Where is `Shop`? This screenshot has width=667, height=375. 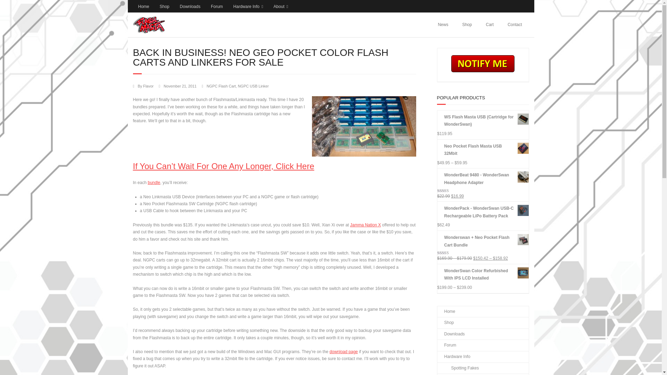 Shop is located at coordinates (165, 6).